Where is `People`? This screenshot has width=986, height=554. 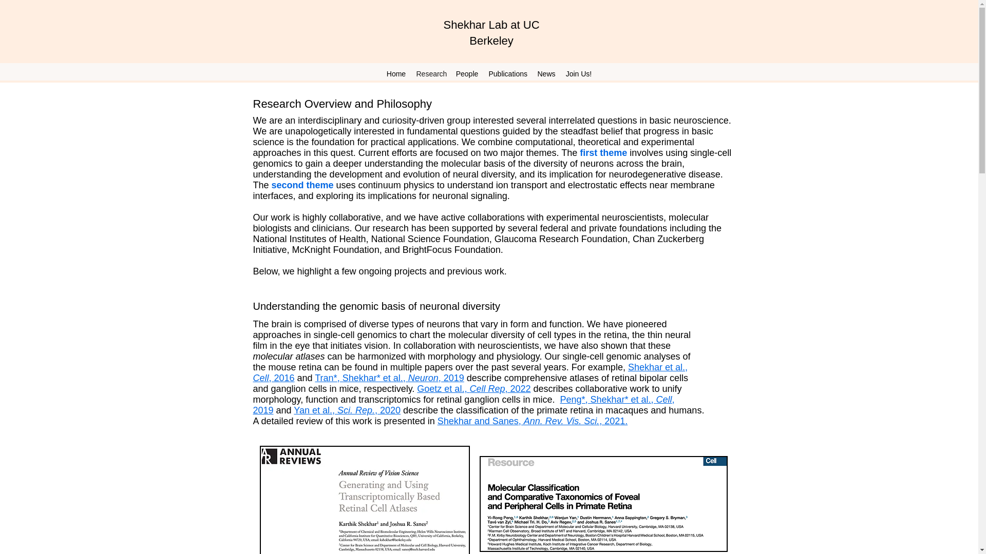 People is located at coordinates (466, 73).